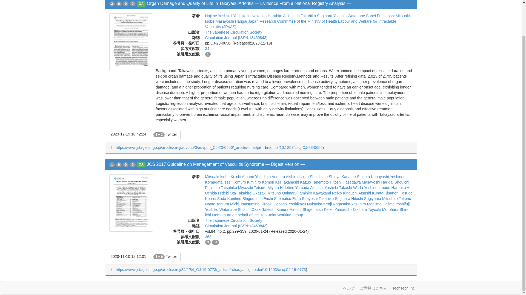  What do you see at coordinates (207, 48) in the screenshot?
I see `34` at bounding box center [207, 48].